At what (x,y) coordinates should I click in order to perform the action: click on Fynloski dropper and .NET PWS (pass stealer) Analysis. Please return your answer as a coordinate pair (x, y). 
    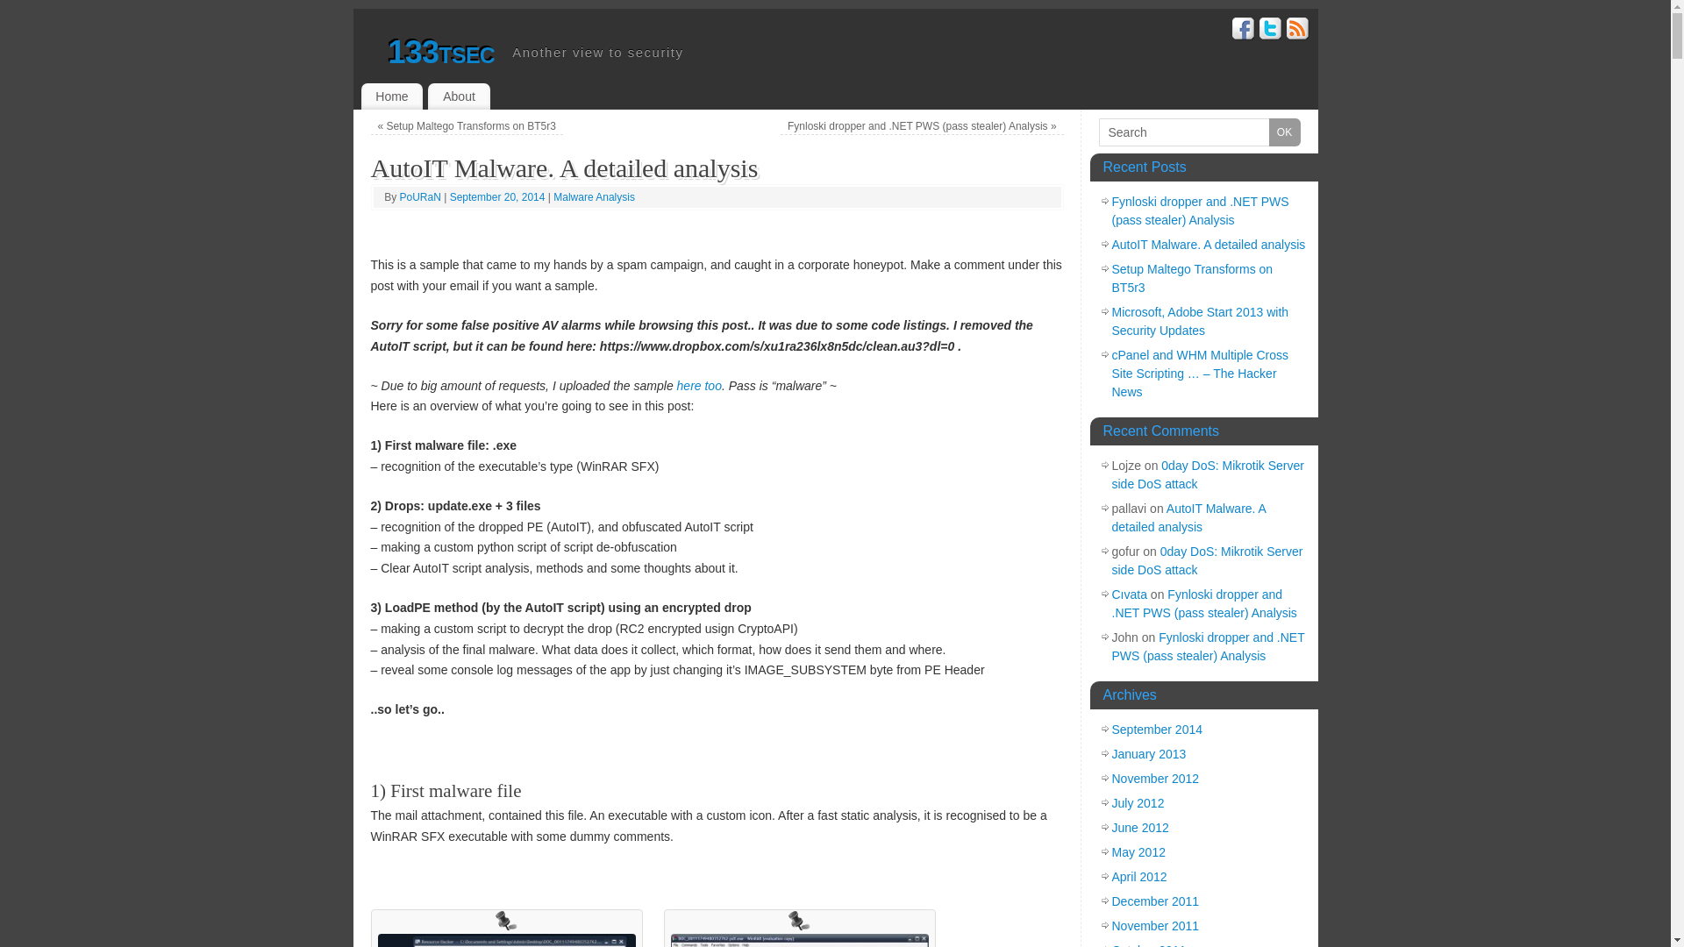
    Looking at the image, I should click on (1209, 647).